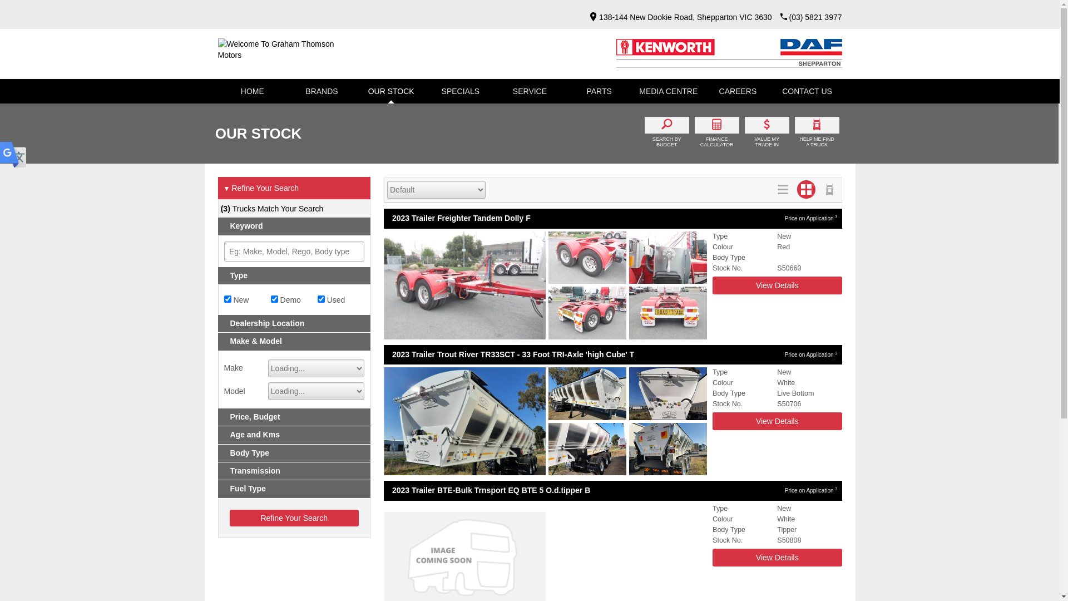 This screenshot has width=1068, height=601. What do you see at coordinates (669, 91) in the screenshot?
I see `MEDIA CENTRE` at bounding box center [669, 91].